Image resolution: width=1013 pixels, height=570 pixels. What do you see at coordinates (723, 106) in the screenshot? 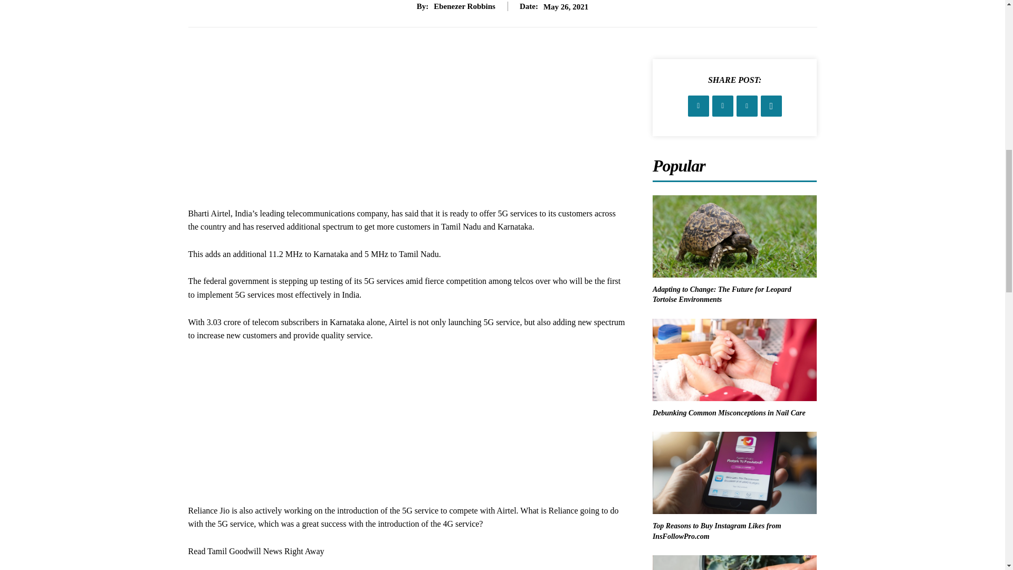
I see `Twitter` at bounding box center [723, 106].